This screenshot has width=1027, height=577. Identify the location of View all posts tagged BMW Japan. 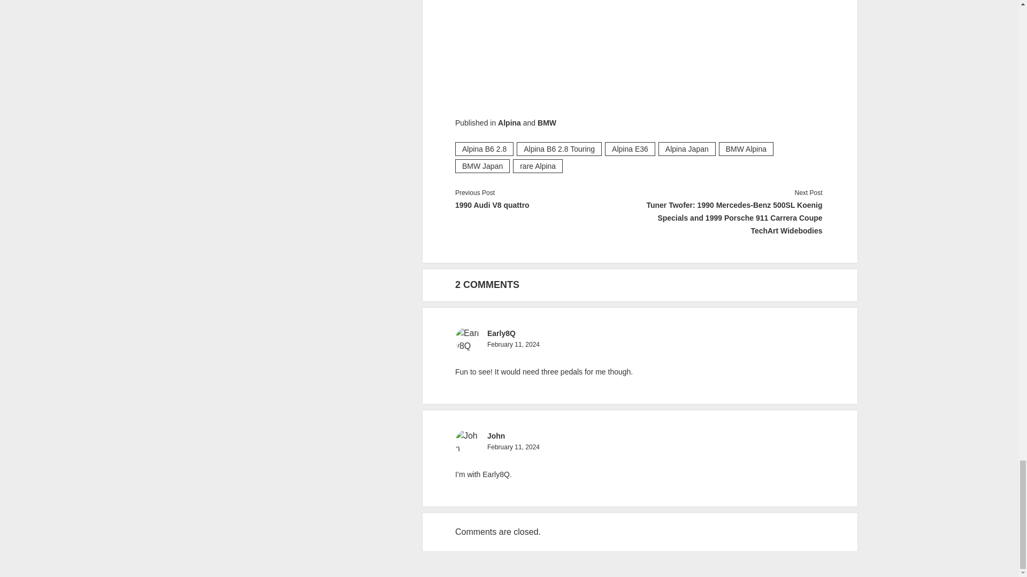
(482, 166).